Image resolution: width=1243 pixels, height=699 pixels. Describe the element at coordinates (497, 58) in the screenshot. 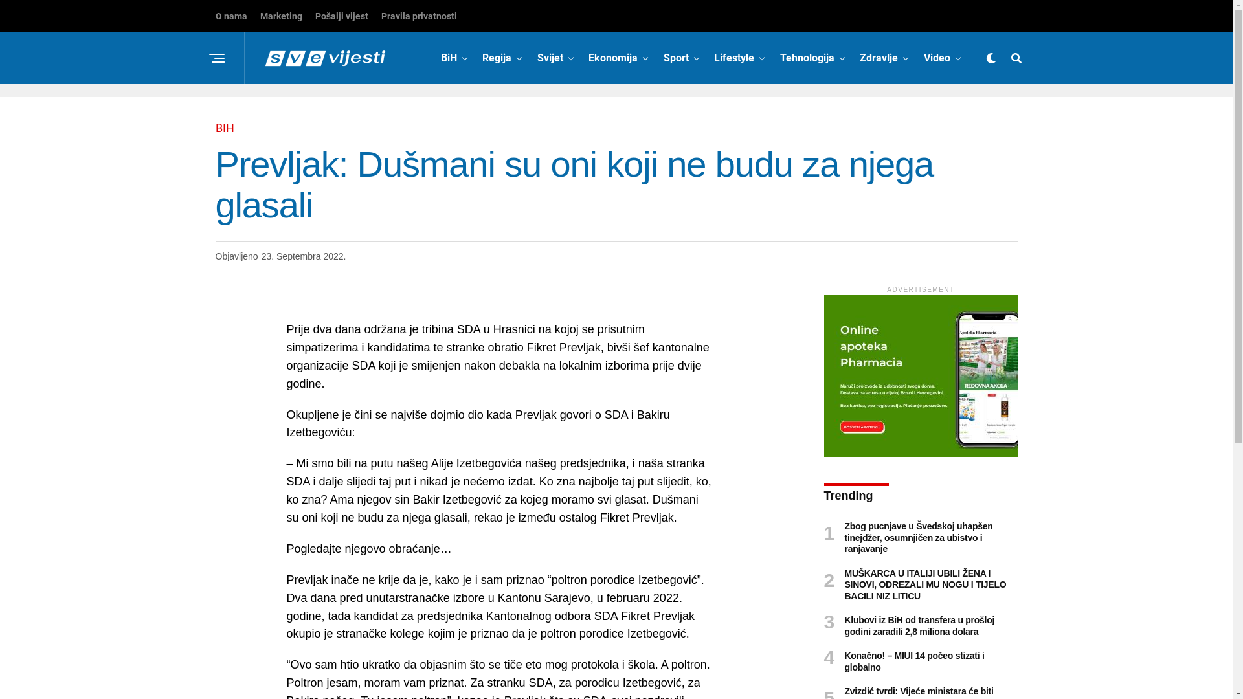

I see `Regija` at that location.